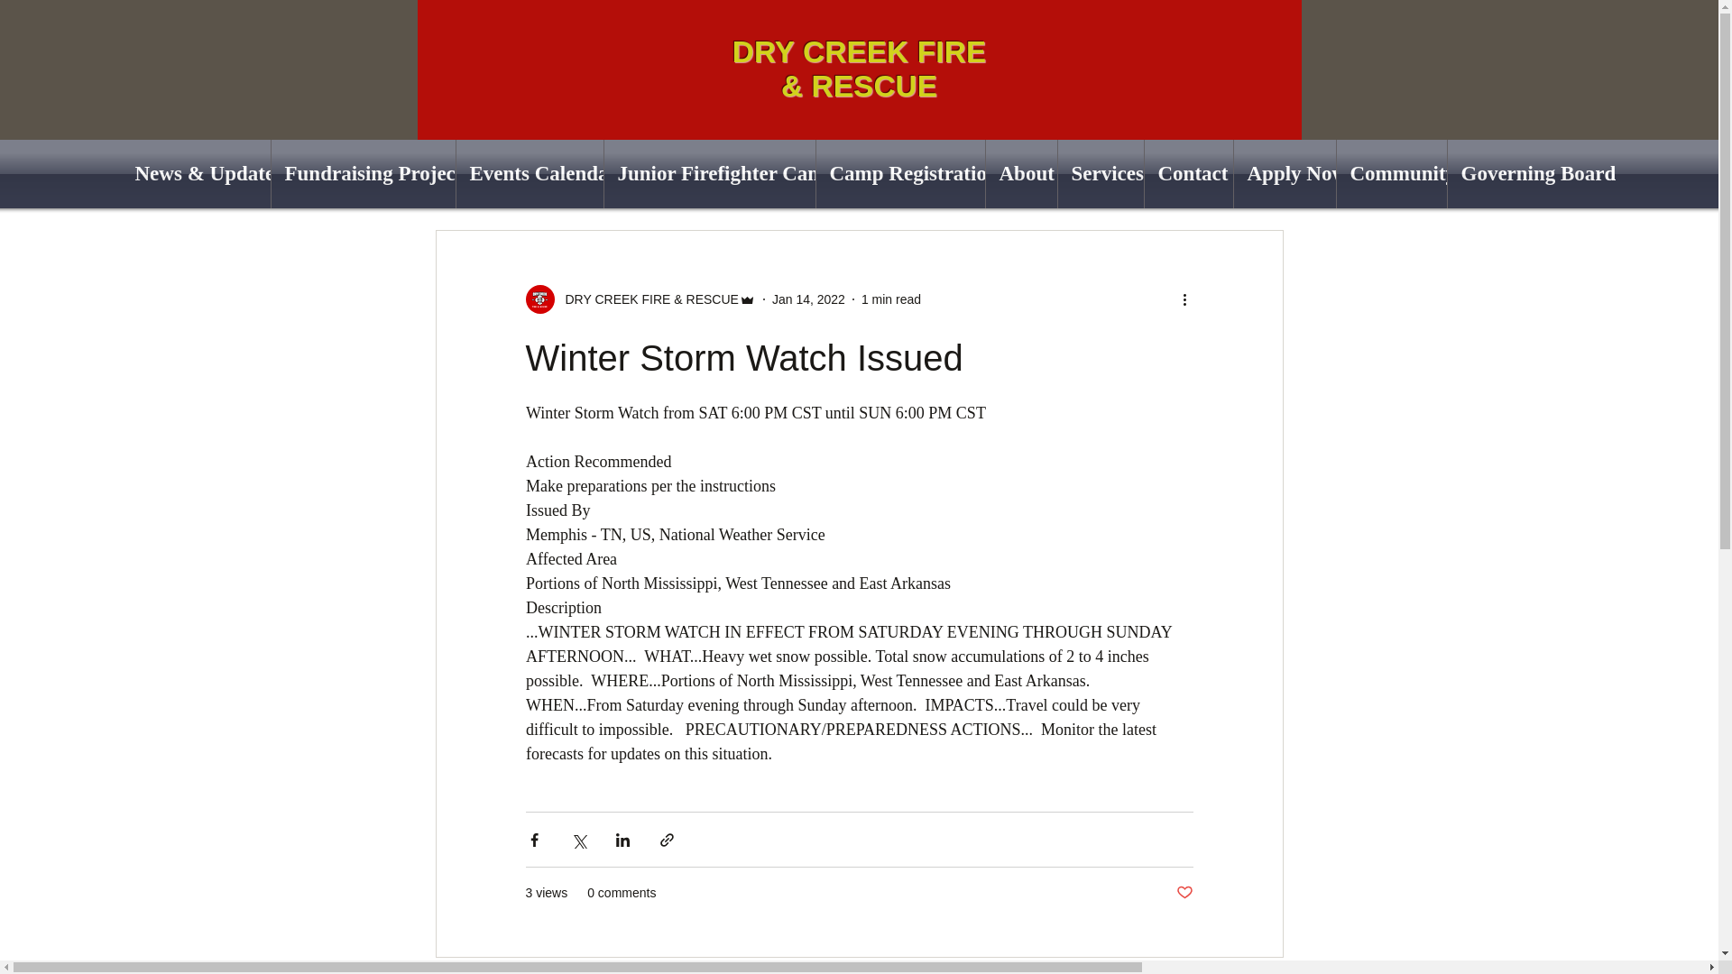 The height and width of the screenshot is (974, 1732). Describe the element at coordinates (808, 299) in the screenshot. I see `Jan 14, 2022` at that location.